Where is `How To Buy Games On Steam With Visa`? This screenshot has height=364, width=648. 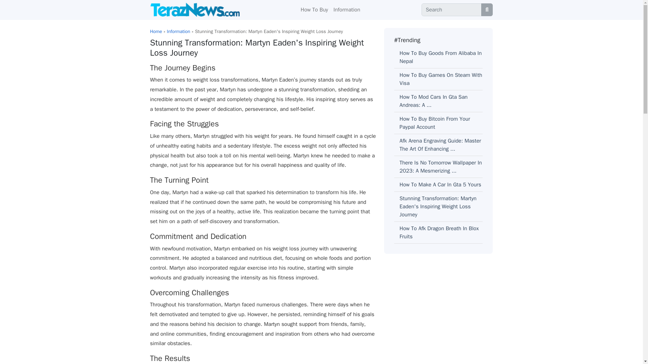
How To Buy Games On Steam With Visa is located at coordinates (441, 79).